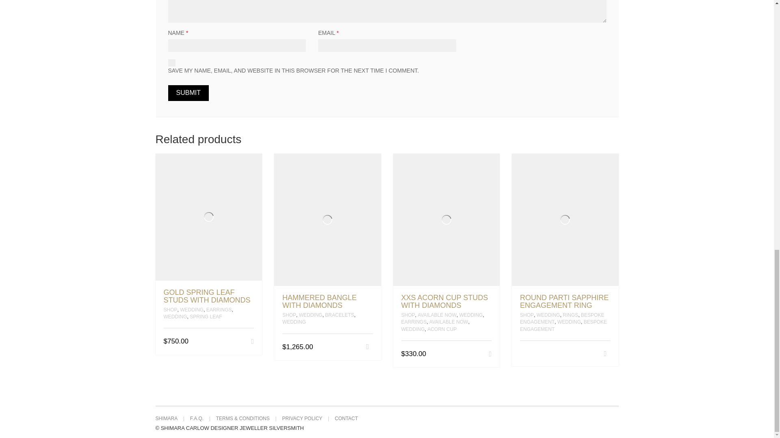 This screenshot has height=438, width=780. What do you see at coordinates (188, 93) in the screenshot?
I see `Submit` at bounding box center [188, 93].